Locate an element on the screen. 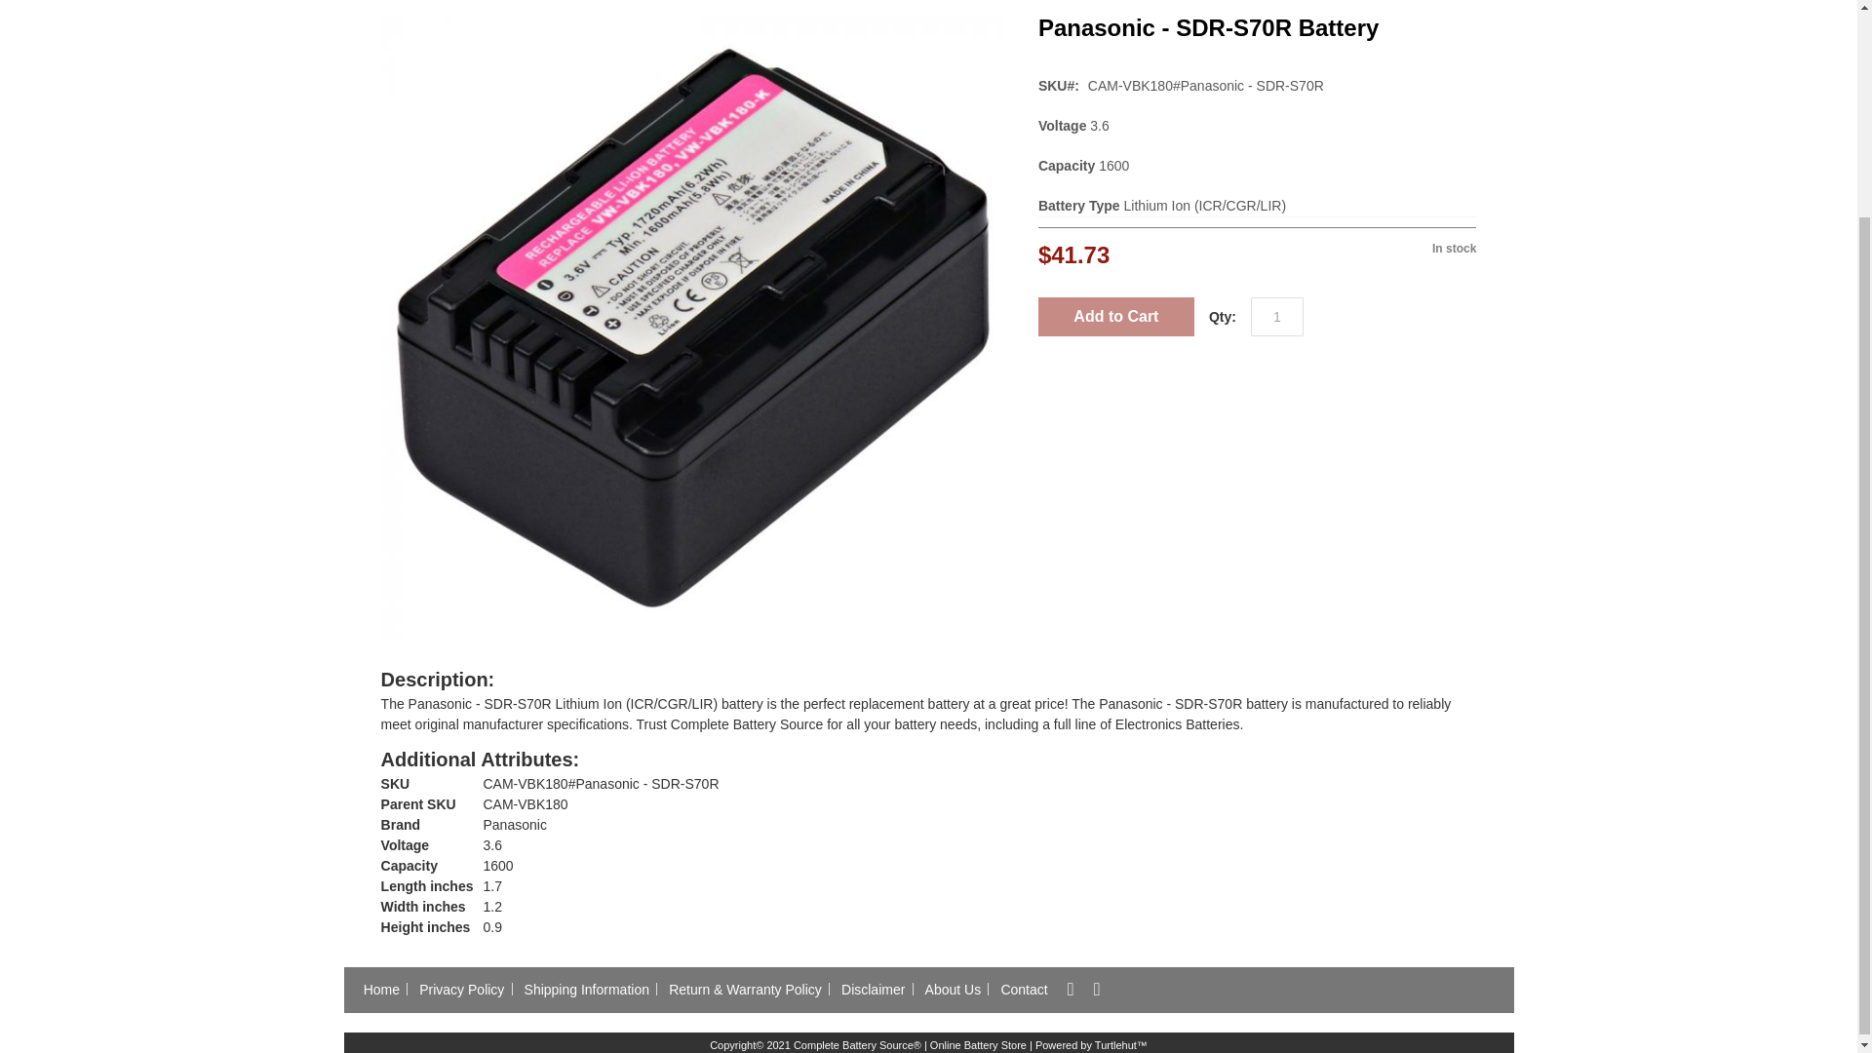  1 is located at coordinates (1276, 316).